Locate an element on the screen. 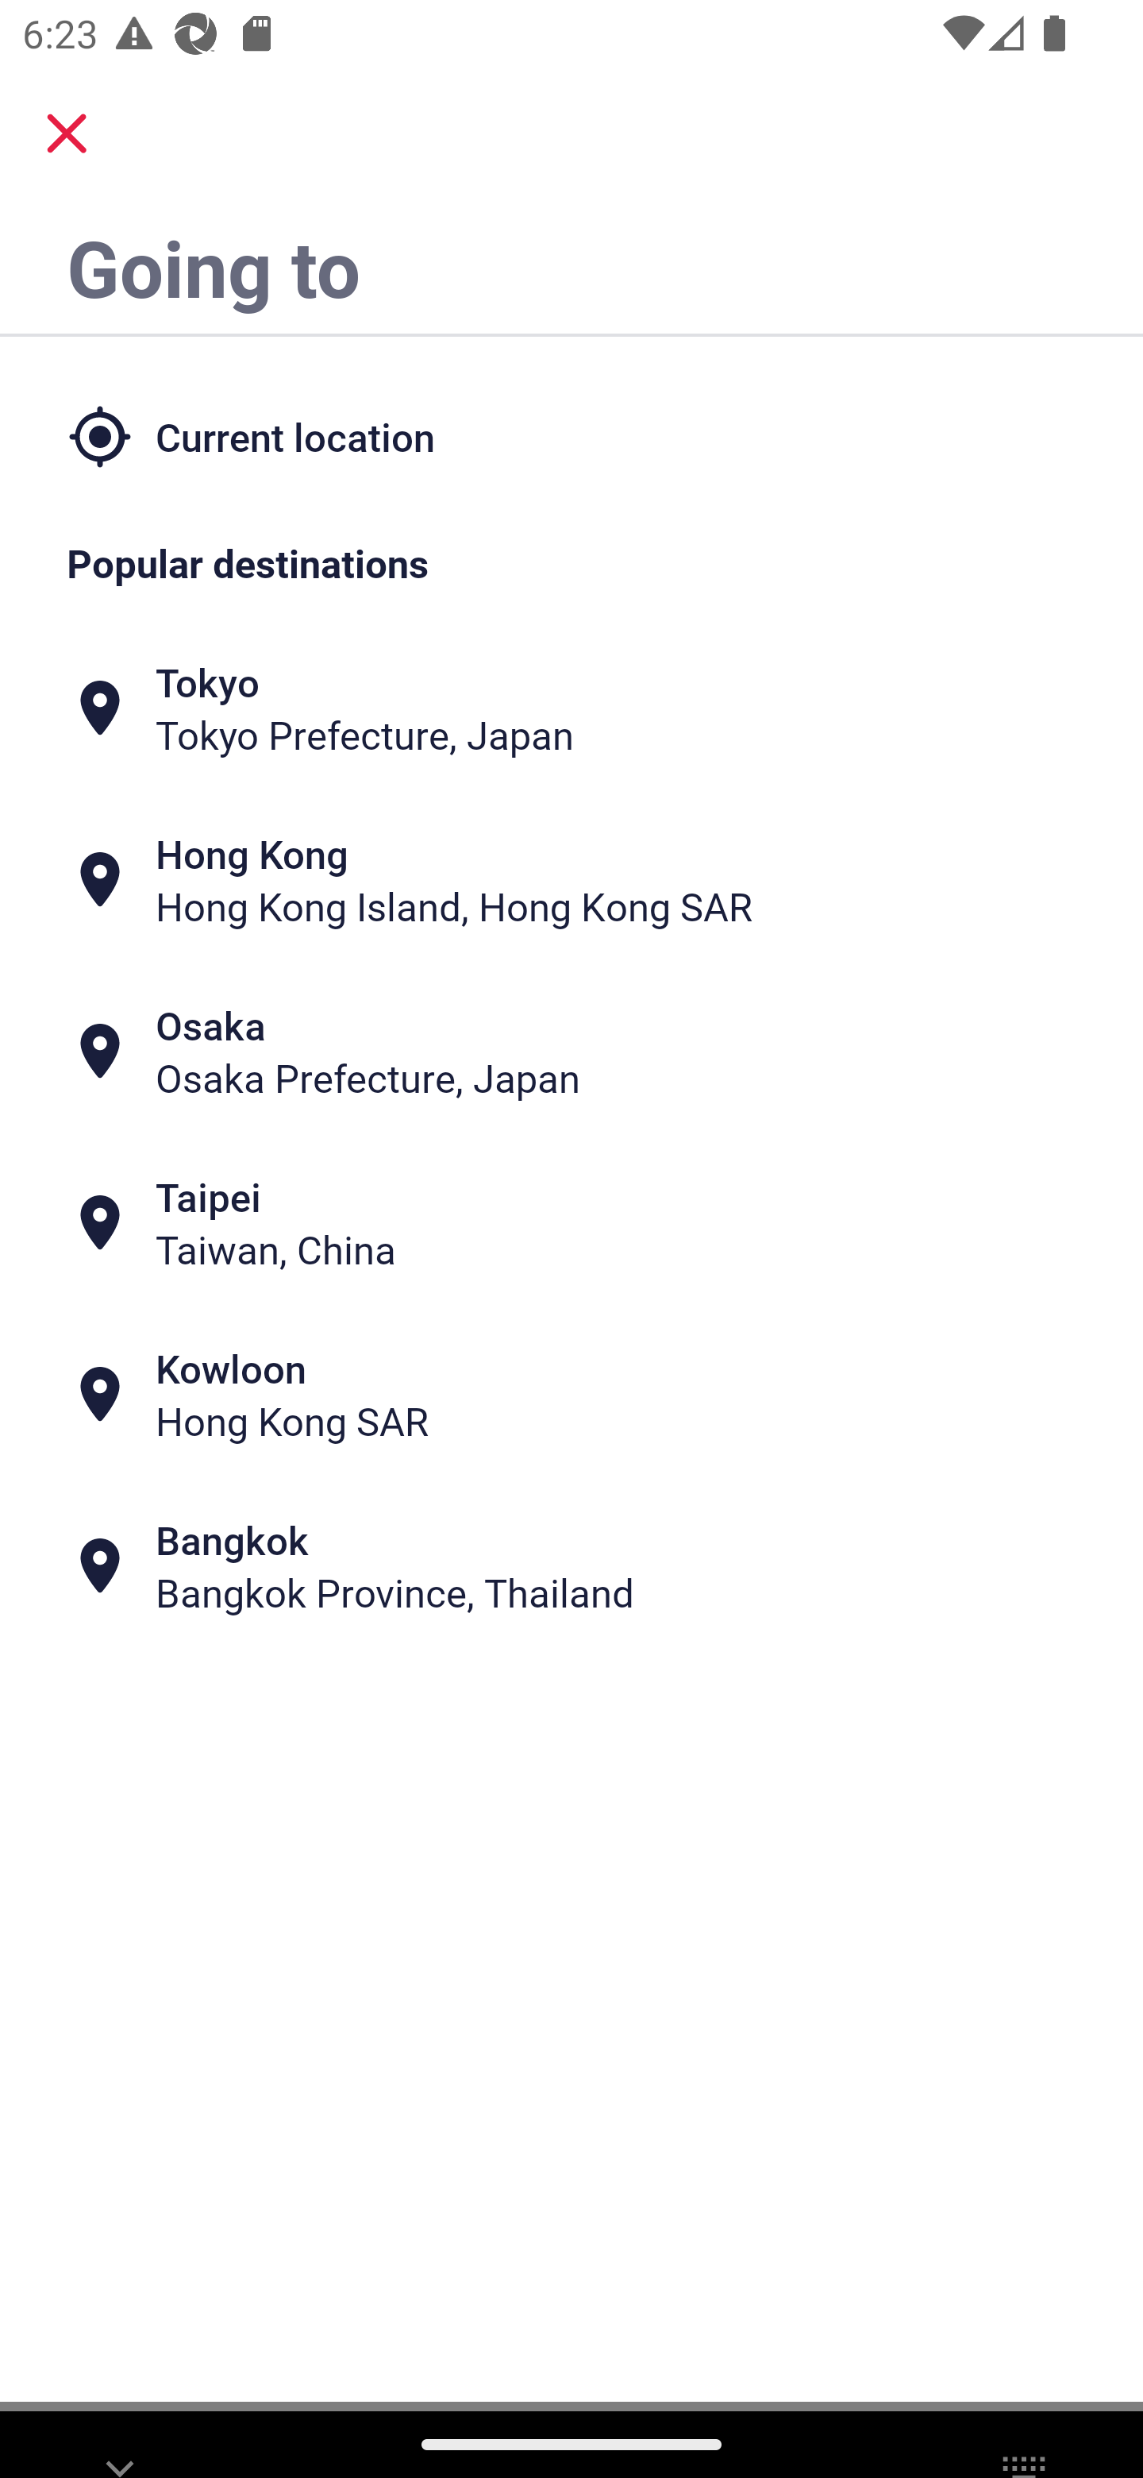 The image size is (1143, 2478). Bangkok Bangkok Province, Thailand is located at coordinates (571, 1566).